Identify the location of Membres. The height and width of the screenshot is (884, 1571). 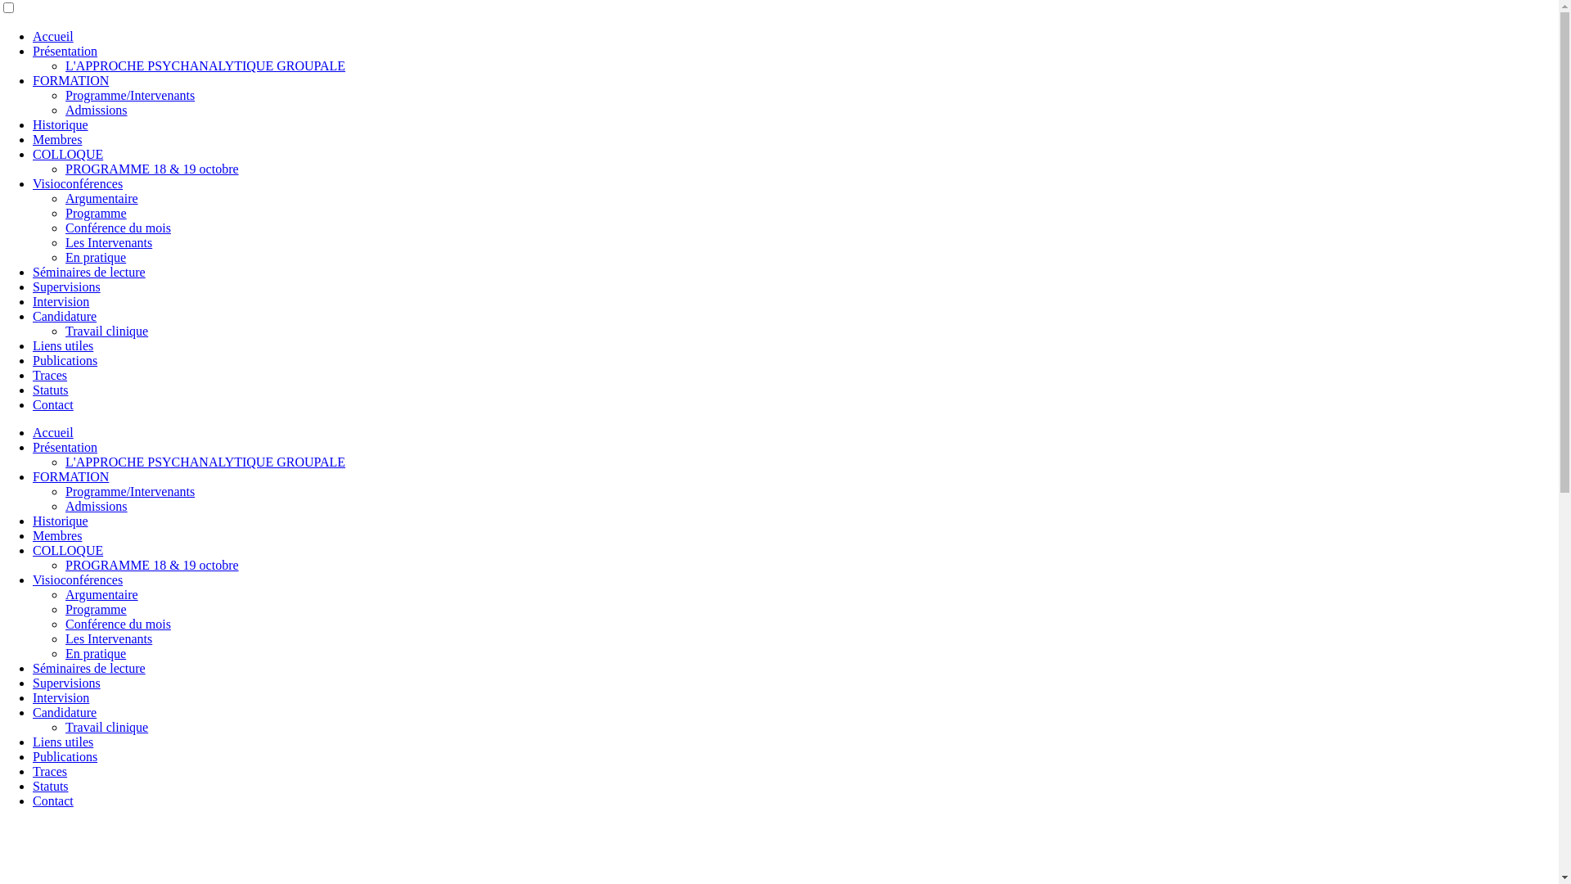
(57, 535).